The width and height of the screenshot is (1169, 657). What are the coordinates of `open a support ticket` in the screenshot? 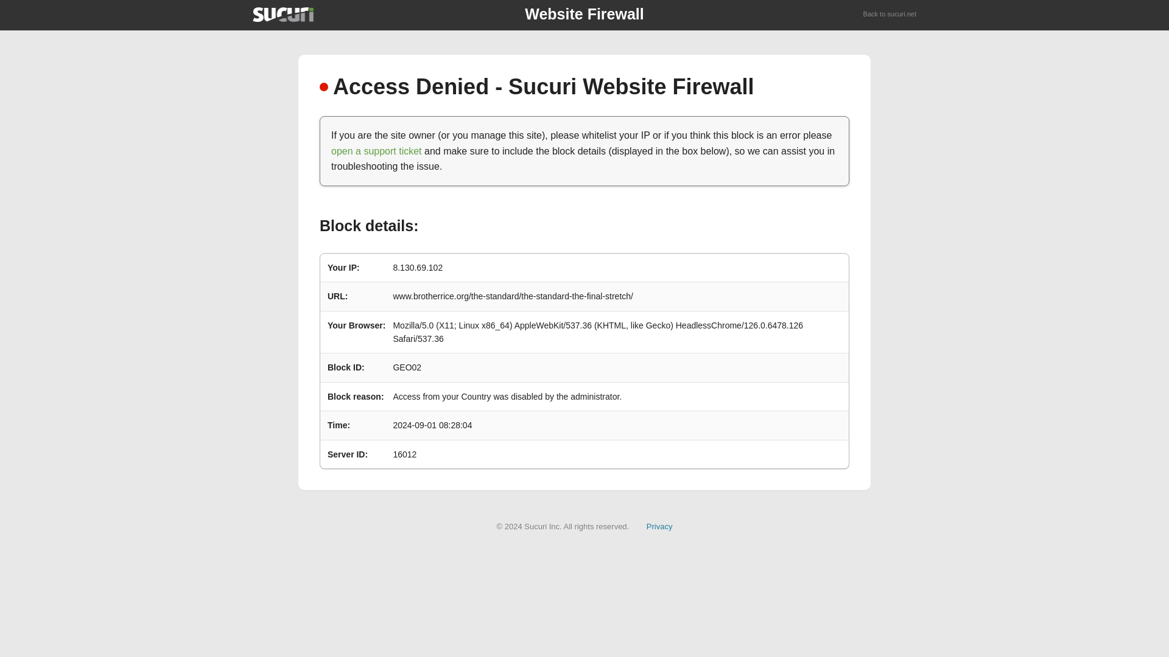 It's located at (376, 151).